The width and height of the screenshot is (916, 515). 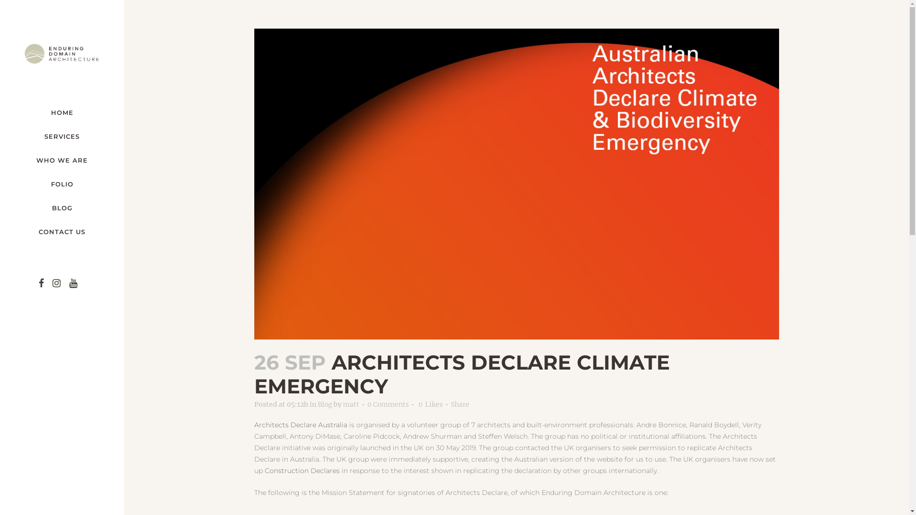 I want to click on 0 Likes, so click(x=430, y=404).